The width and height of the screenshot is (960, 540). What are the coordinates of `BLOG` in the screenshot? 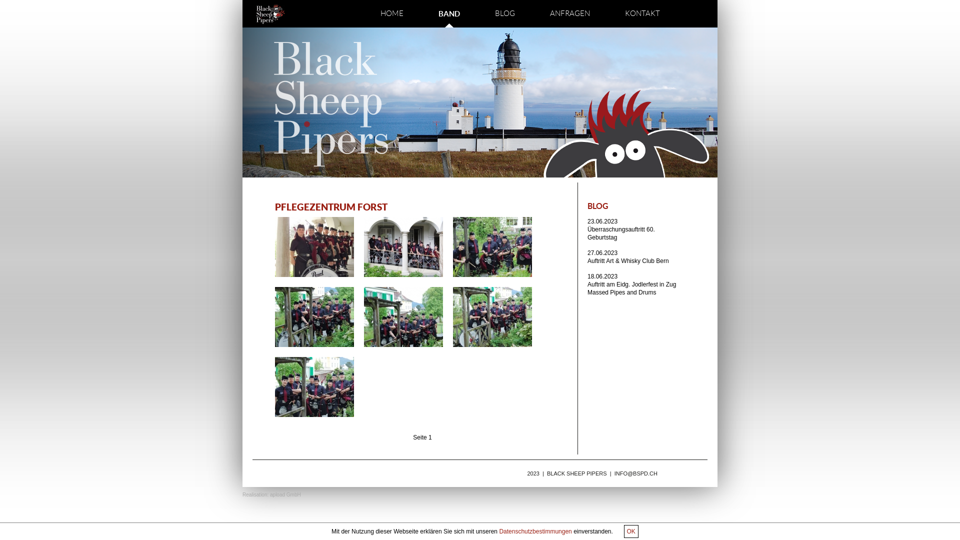 It's located at (505, 14).